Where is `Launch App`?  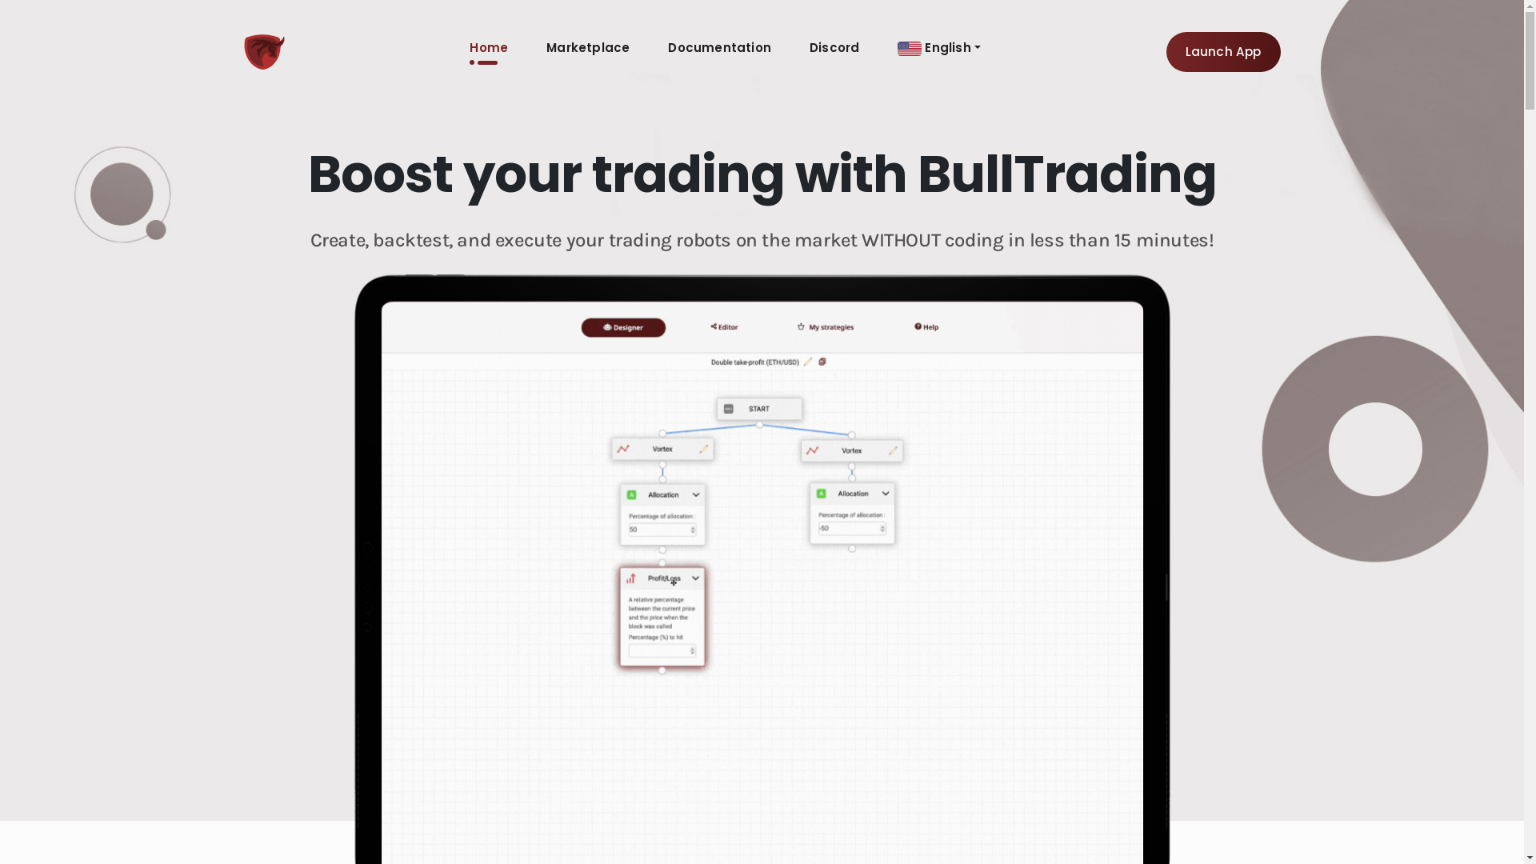 Launch App is located at coordinates (1224, 52).